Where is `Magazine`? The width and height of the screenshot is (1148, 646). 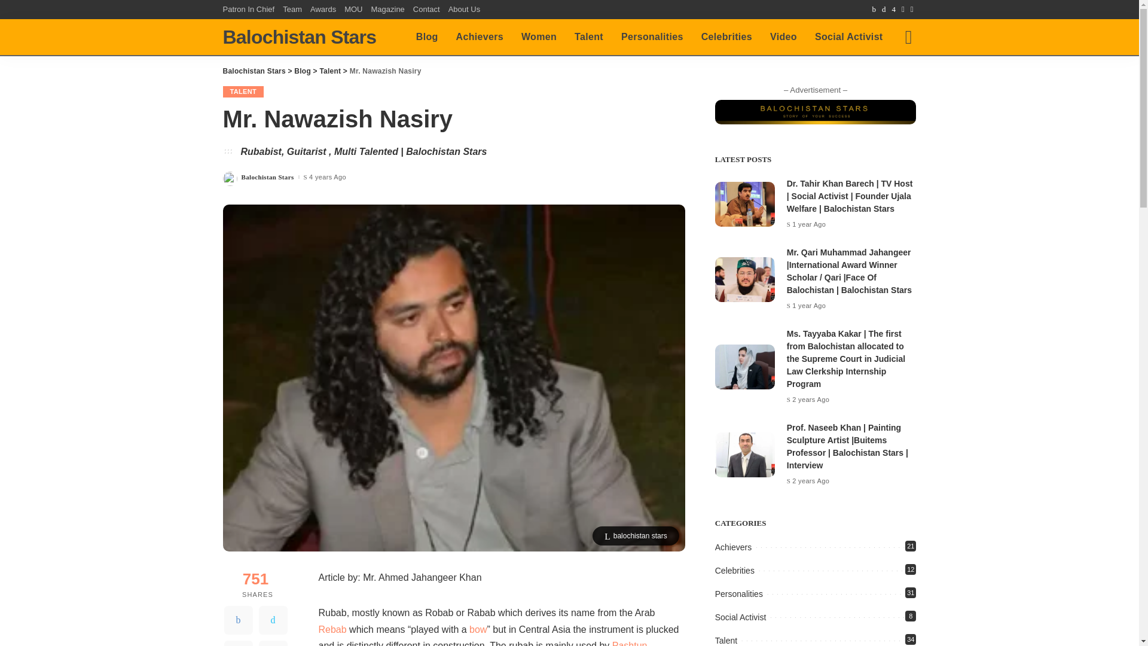 Magazine is located at coordinates (387, 10).